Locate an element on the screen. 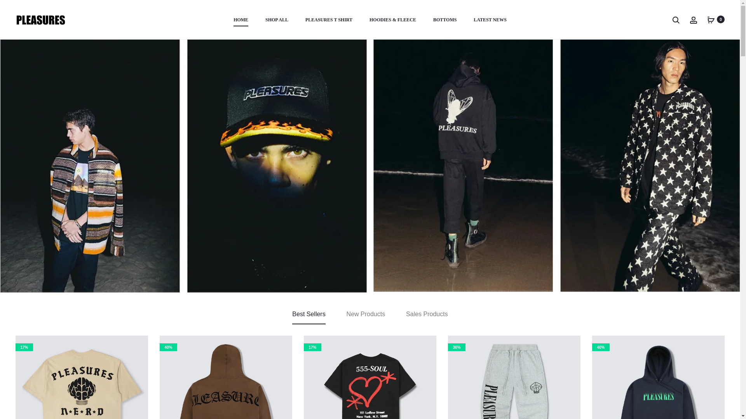 The height and width of the screenshot is (419, 746). Account is located at coordinates (693, 19).